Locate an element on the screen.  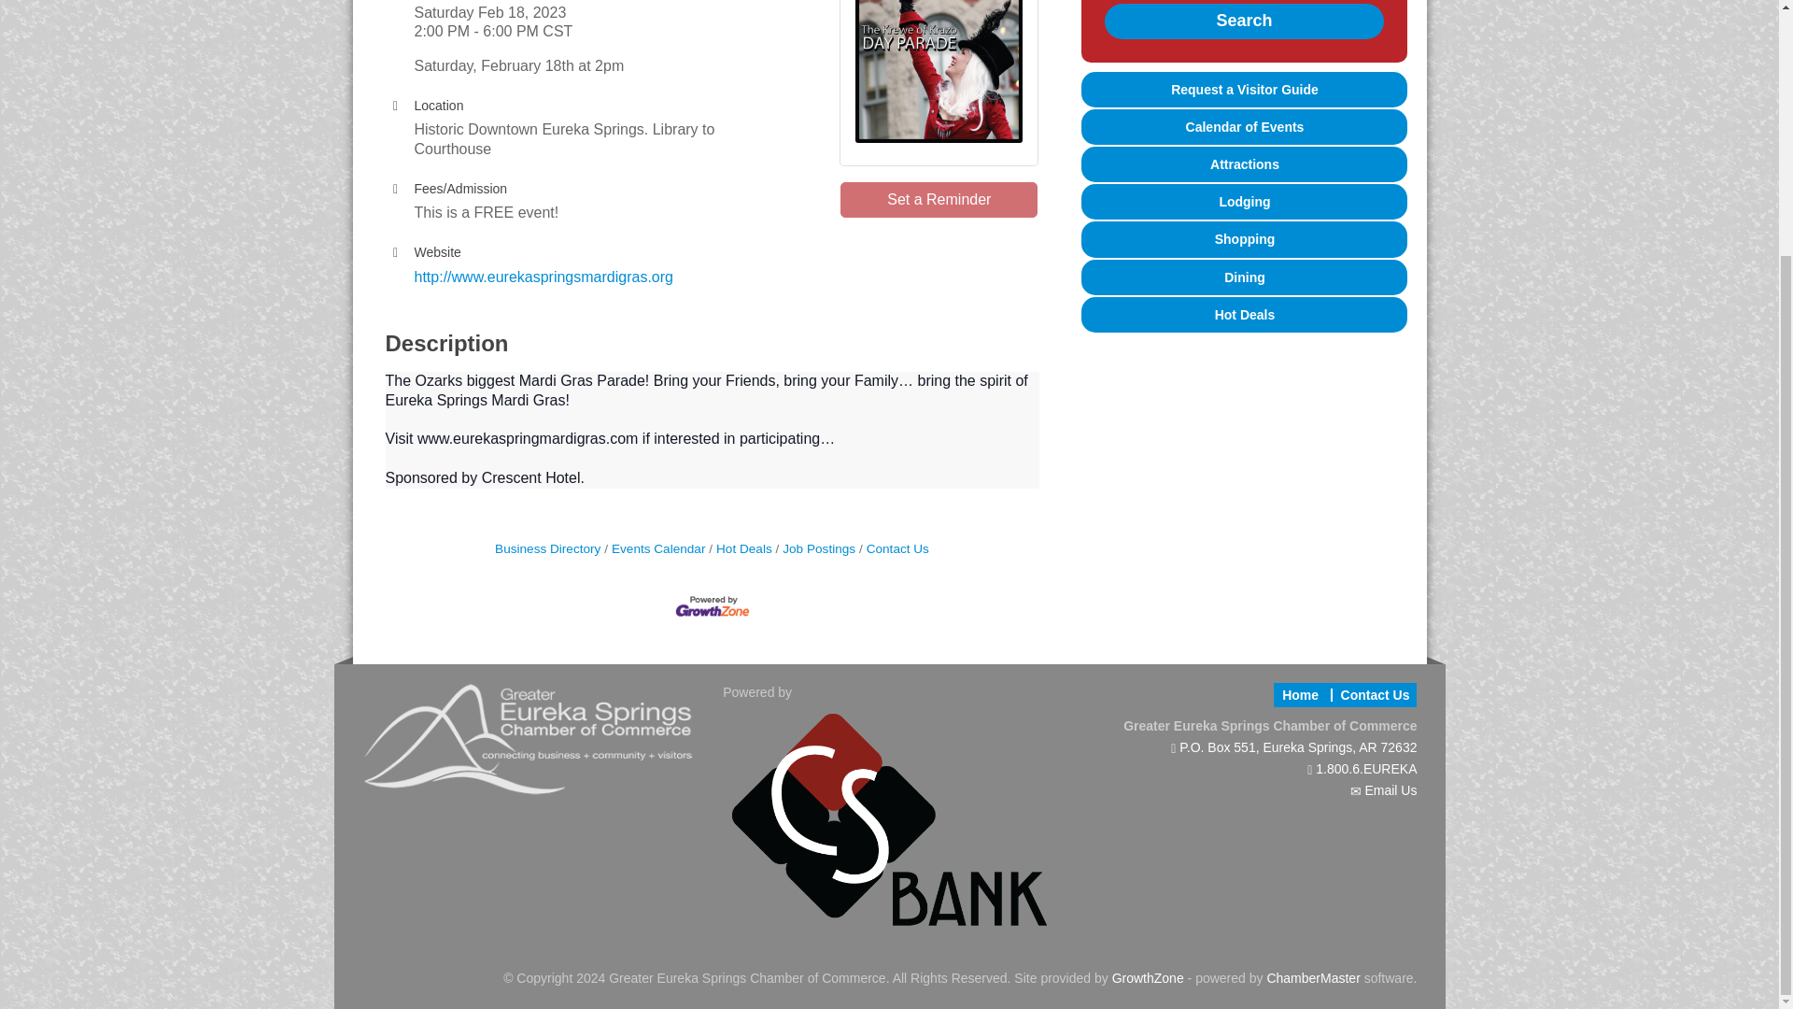
Set a Reminder is located at coordinates (939, 200).